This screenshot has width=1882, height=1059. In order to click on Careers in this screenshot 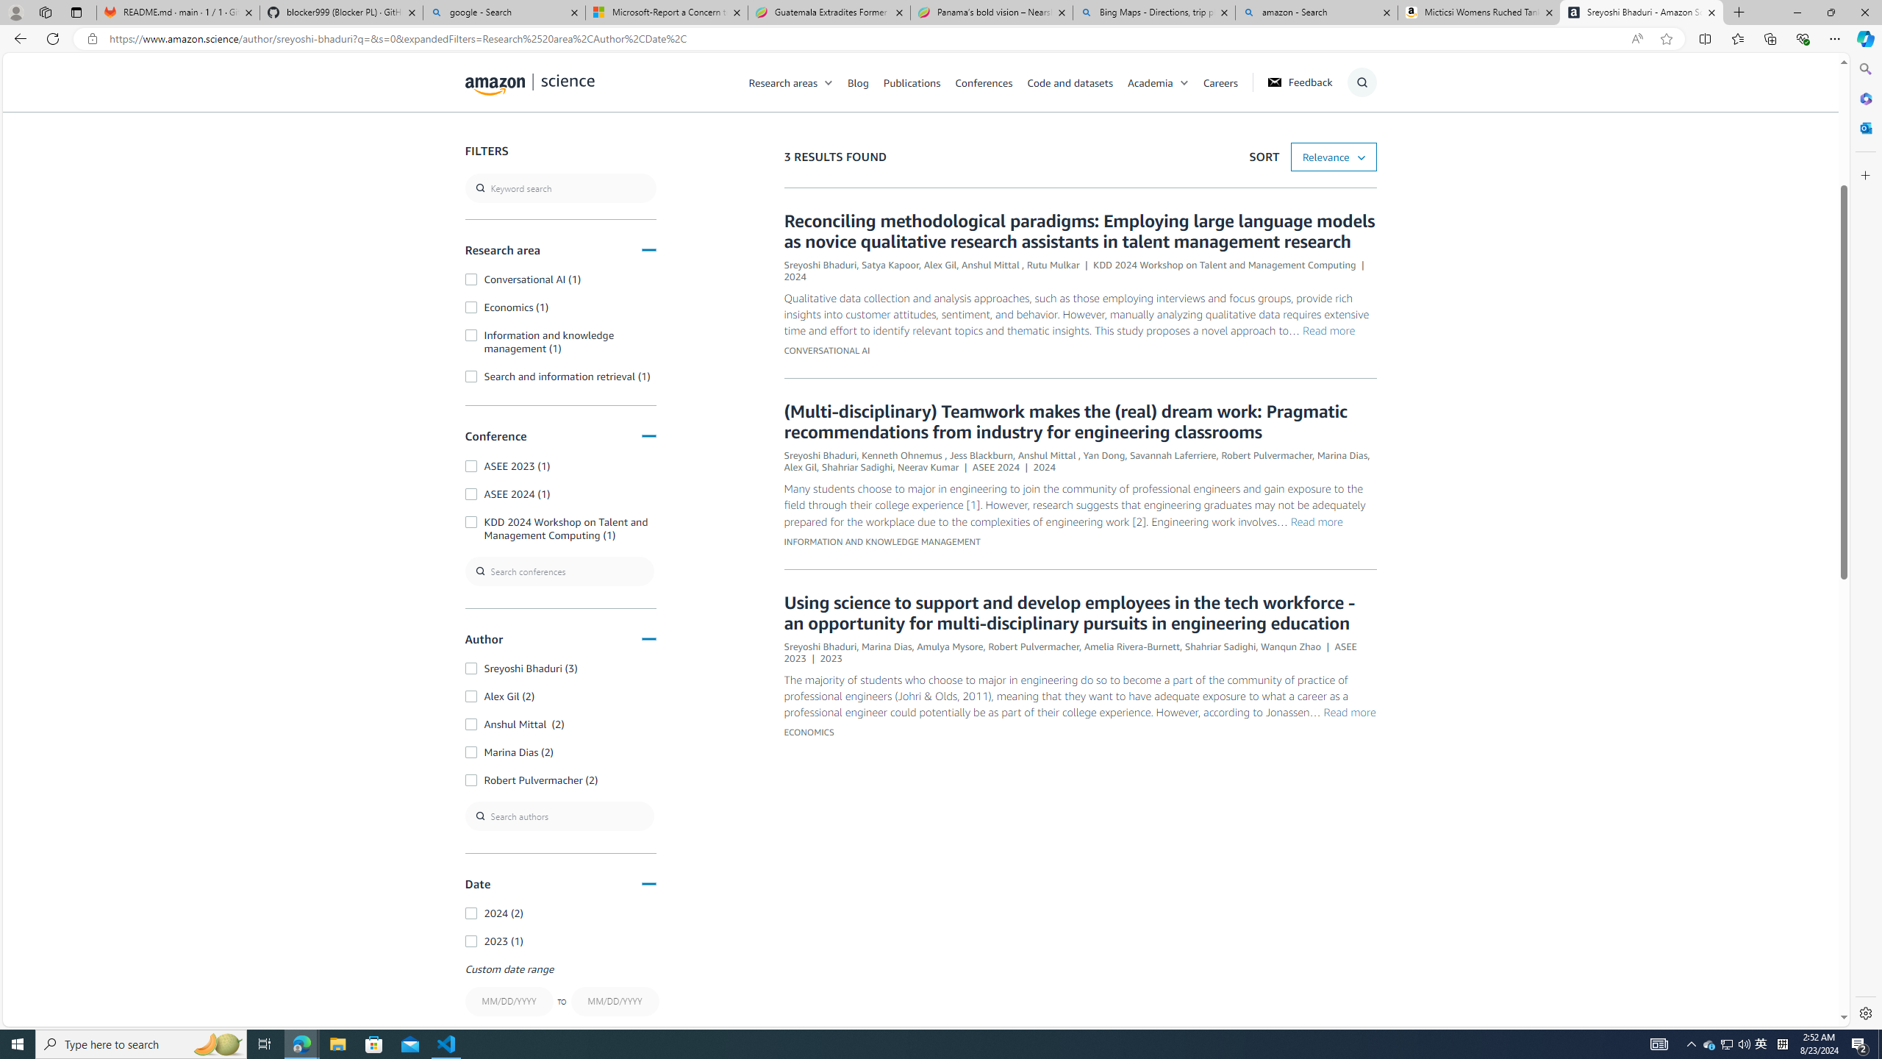, I will do `click(1220, 82)`.